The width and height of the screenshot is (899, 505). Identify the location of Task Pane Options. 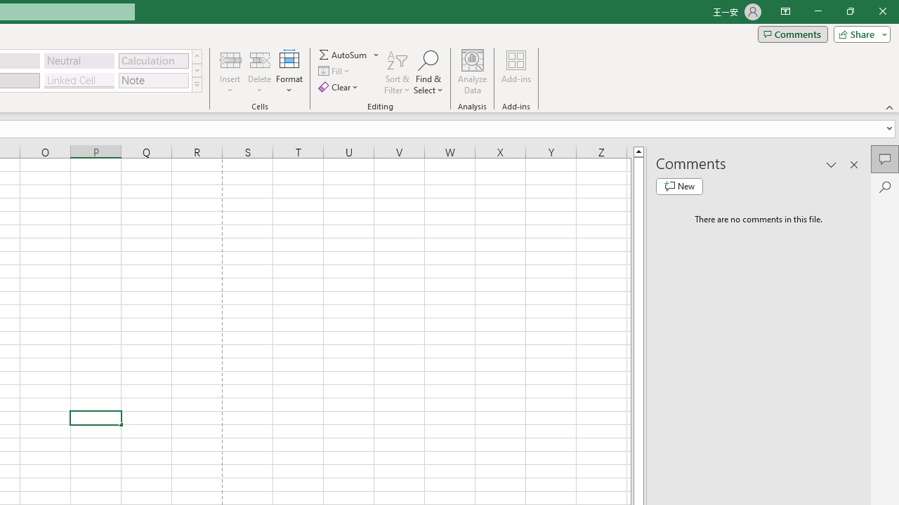
(832, 164).